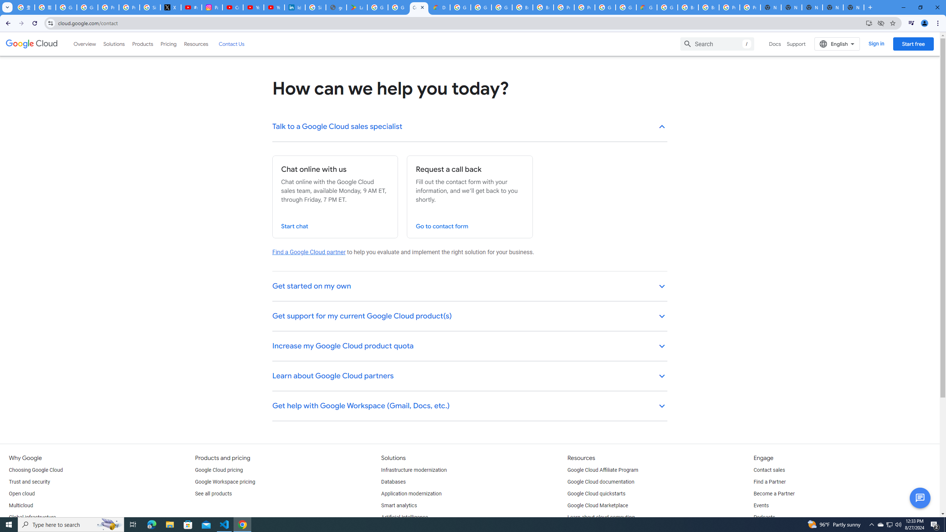 Image resolution: width=946 pixels, height=532 pixels. I want to click on Find a Google Cloud partner, so click(309, 252).